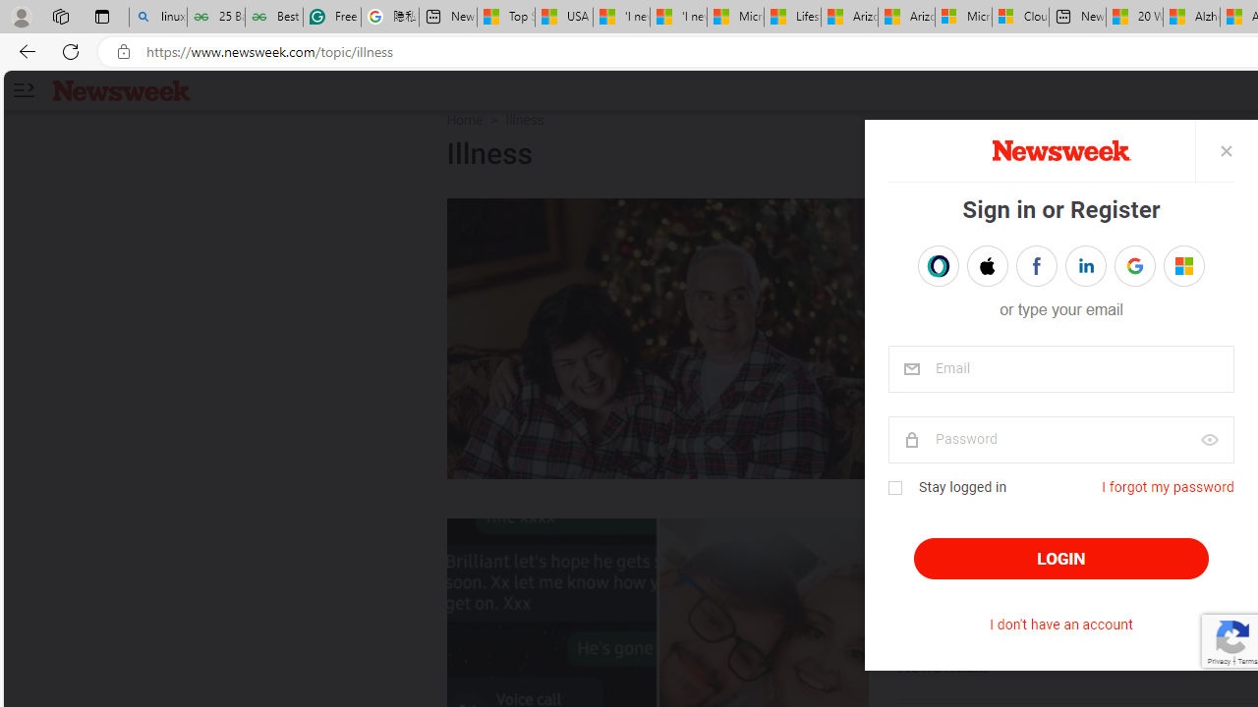 Image resolution: width=1258 pixels, height=707 pixels. Describe the element at coordinates (947, 218) in the screenshot. I see `MY TURN` at that location.